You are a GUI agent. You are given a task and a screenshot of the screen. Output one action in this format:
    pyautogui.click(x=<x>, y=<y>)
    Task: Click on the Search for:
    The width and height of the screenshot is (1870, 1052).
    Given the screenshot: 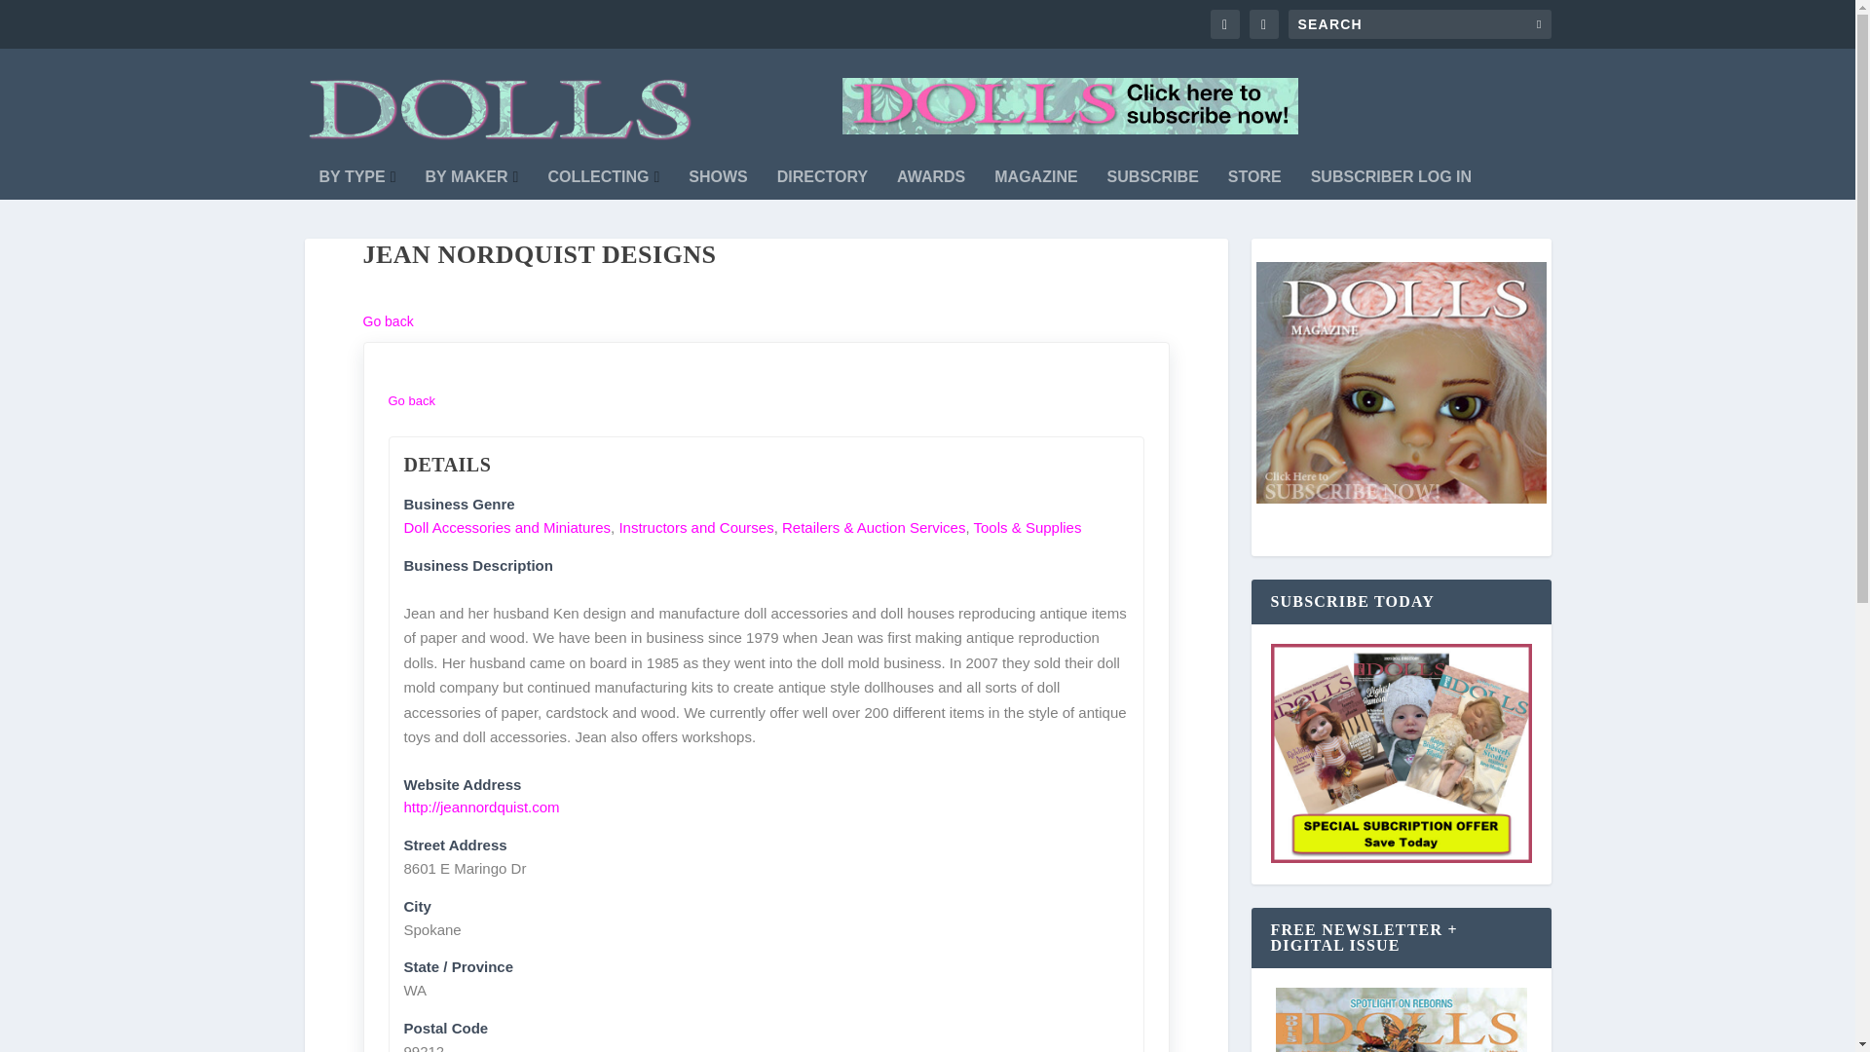 What is the action you would take?
    pyautogui.click(x=1418, y=23)
    